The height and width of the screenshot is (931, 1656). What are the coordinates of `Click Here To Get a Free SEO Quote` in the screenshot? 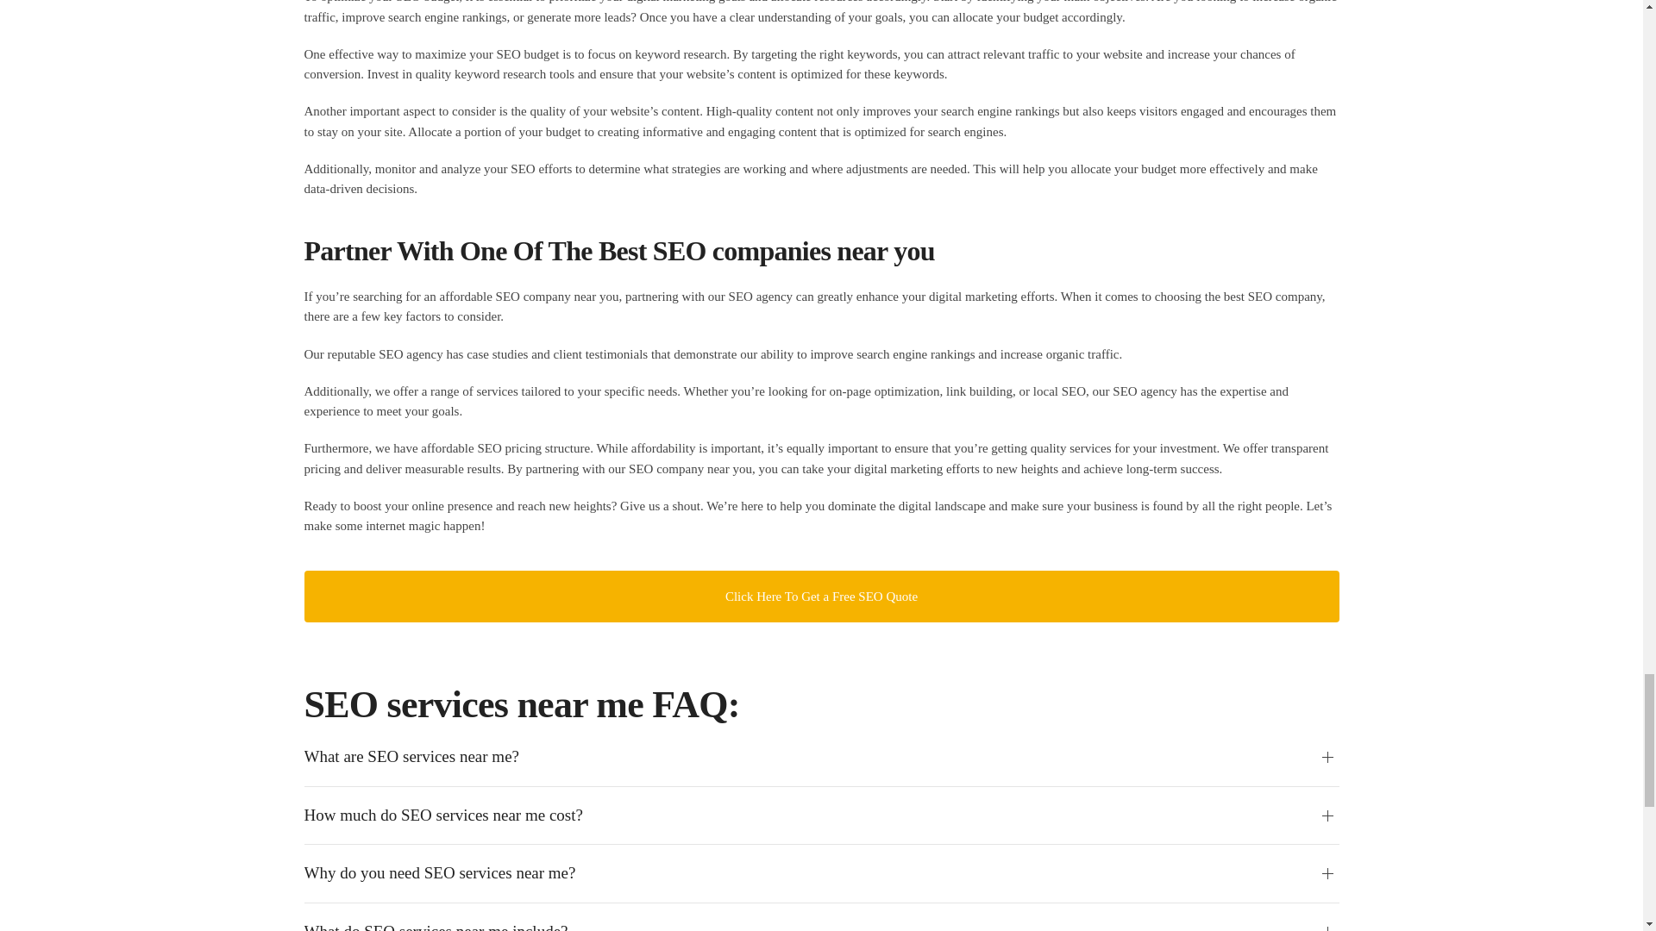 It's located at (820, 597).